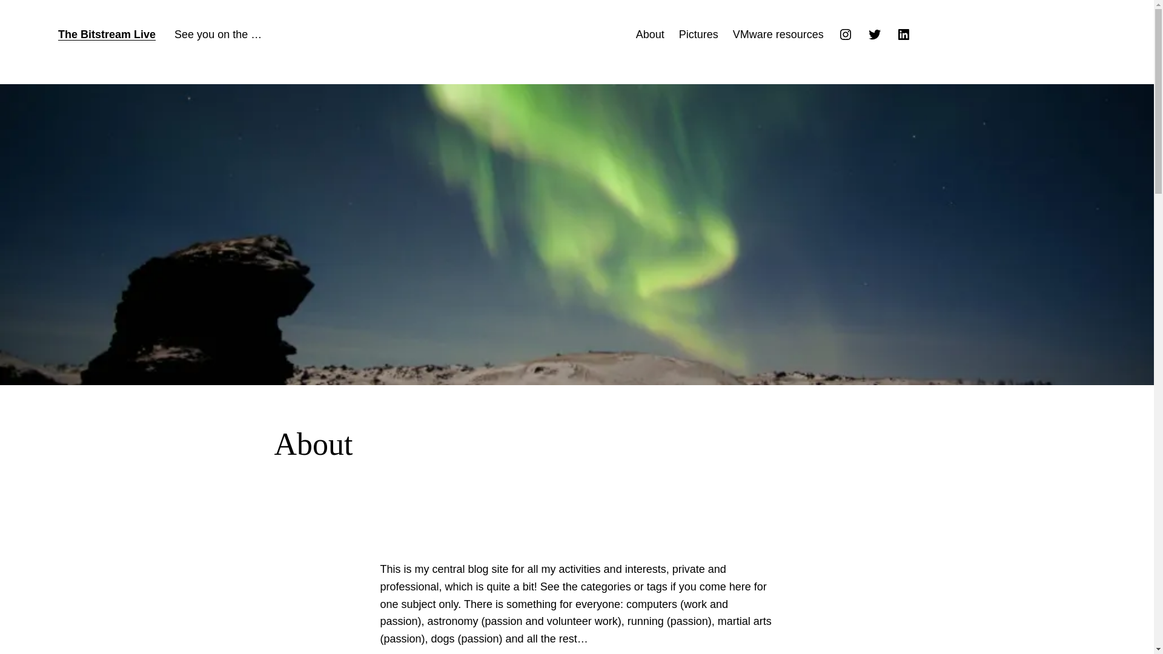 This screenshot has width=1163, height=654. Describe the element at coordinates (650, 35) in the screenshot. I see `About` at that location.